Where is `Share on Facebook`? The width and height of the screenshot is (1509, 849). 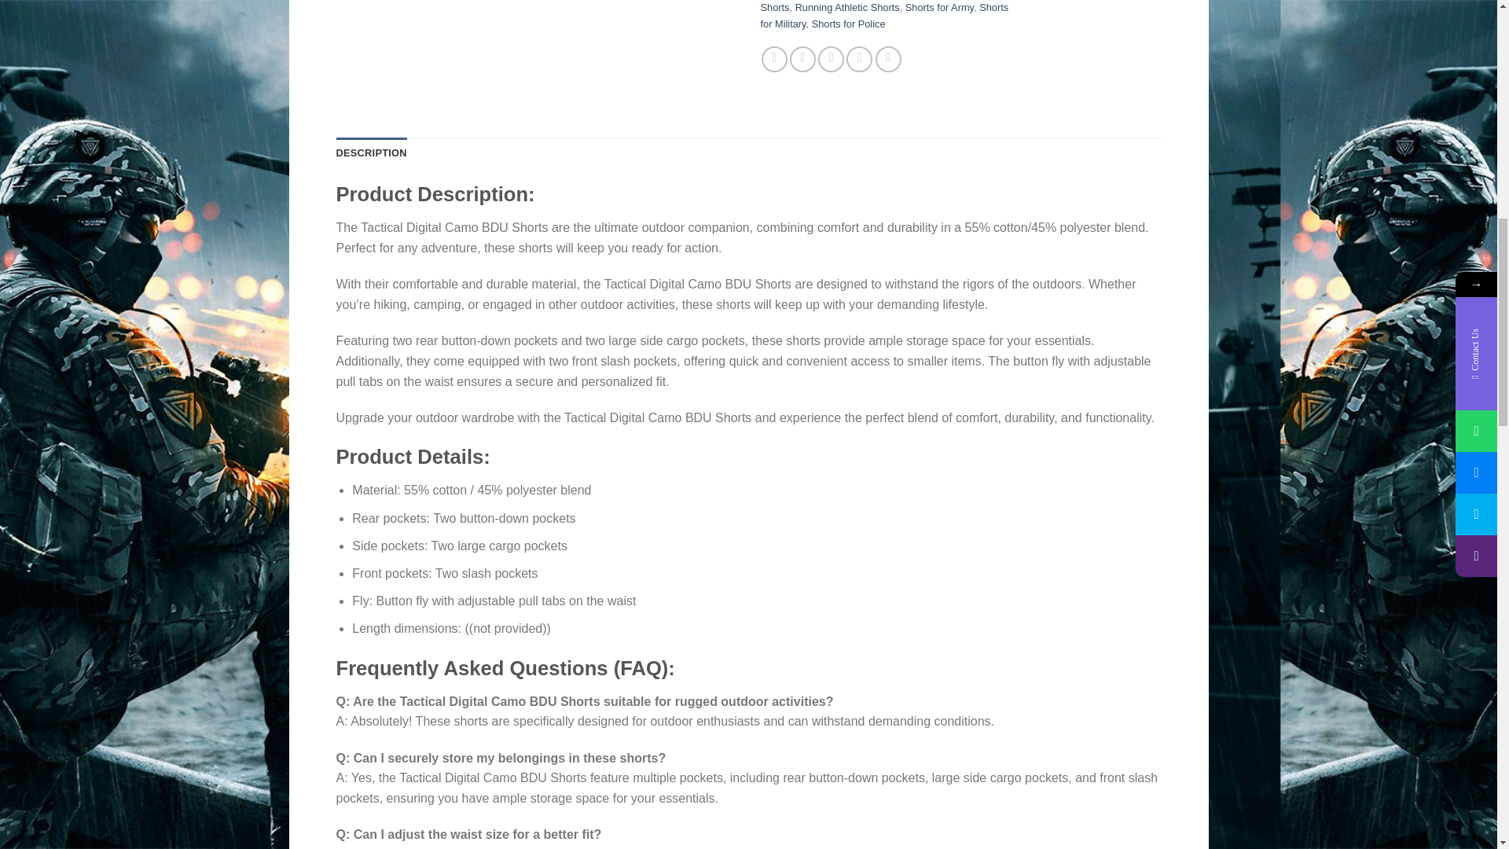 Share on Facebook is located at coordinates (775, 59).